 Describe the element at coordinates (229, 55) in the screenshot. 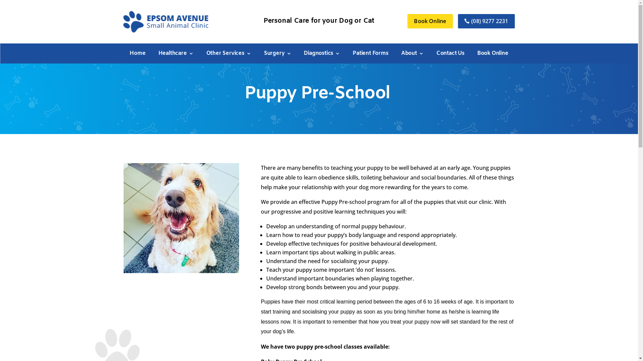

I see `Other Services` at that location.